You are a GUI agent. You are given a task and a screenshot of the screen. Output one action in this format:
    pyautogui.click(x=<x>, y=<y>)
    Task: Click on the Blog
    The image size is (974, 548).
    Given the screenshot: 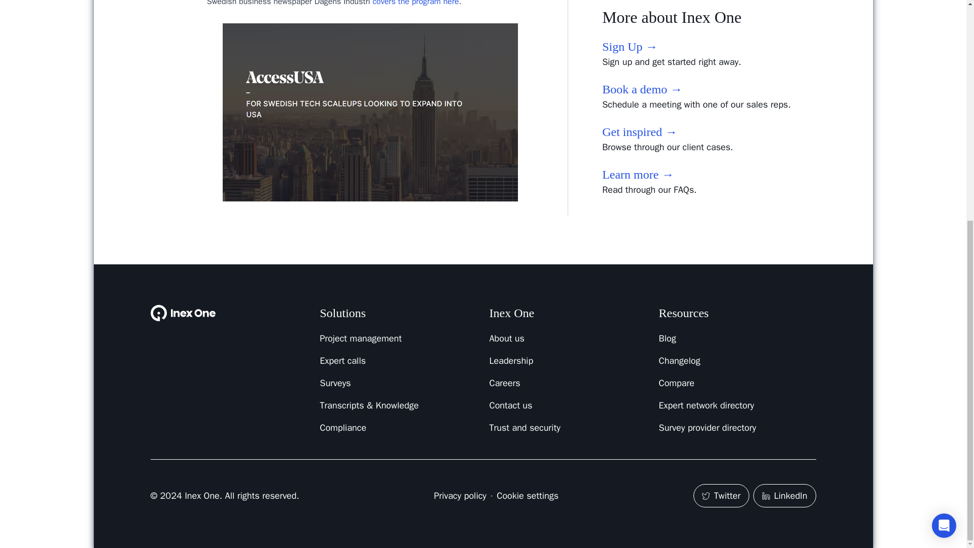 What is the action you would take?
    pyautogui.click(x=737, y=338)
    